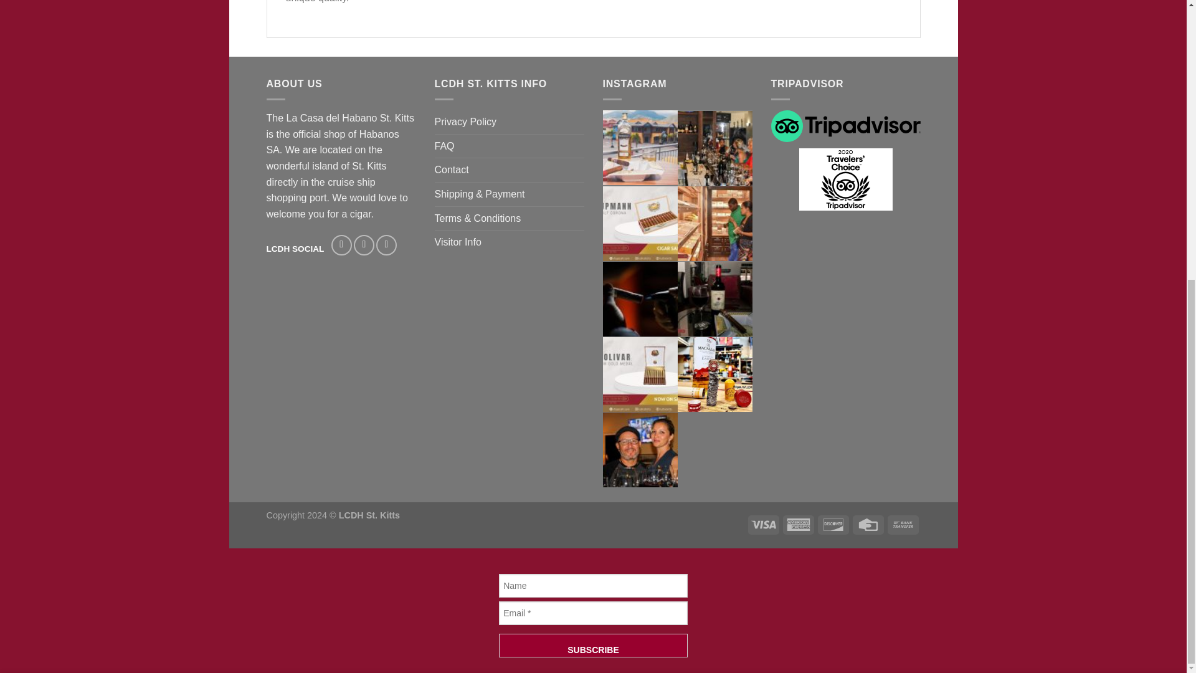 This screenshot has height=673, width=1196. Describe the element at coordinates (593, 646) in the screenshot. I see `SUBSCRIBE` at that location.